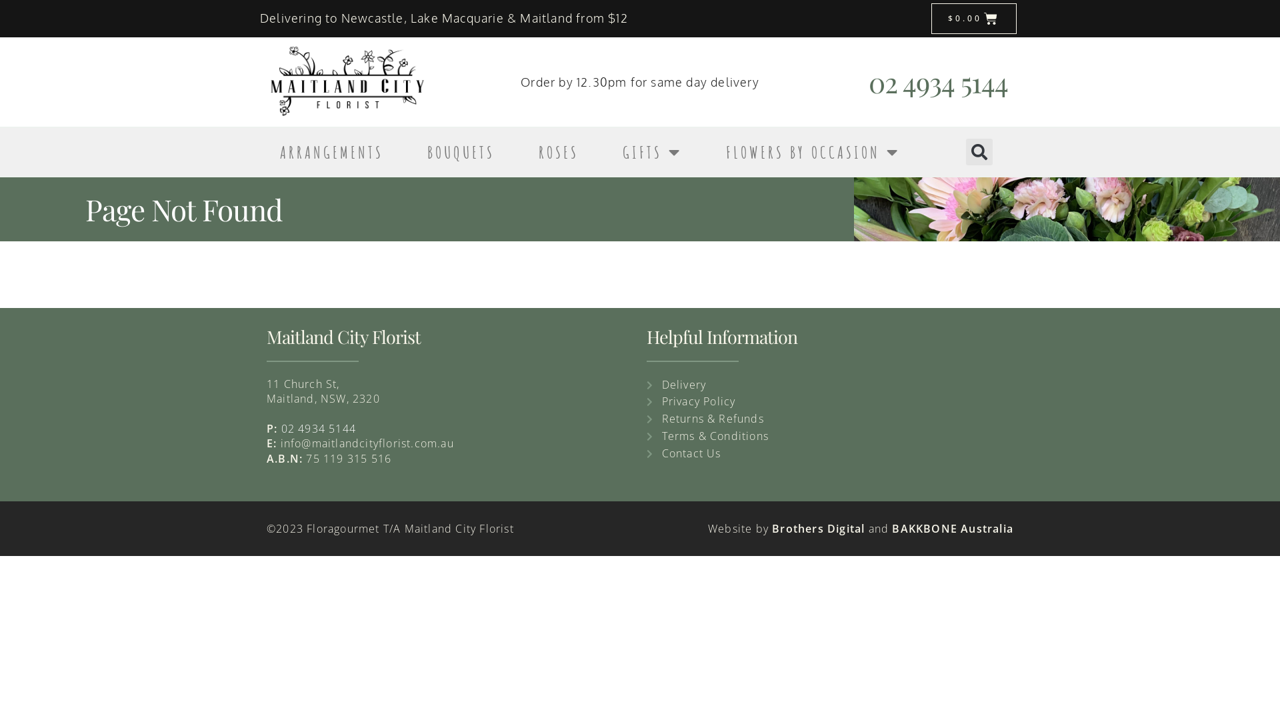 This screenshot has height=720, width=1280. I want to click on ROSES, so click(559, 152).